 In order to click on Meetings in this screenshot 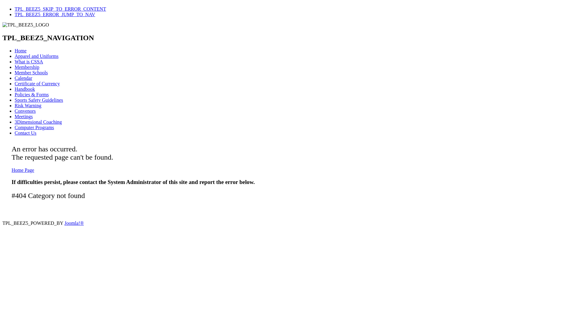, I will do `click(24, 116)`.